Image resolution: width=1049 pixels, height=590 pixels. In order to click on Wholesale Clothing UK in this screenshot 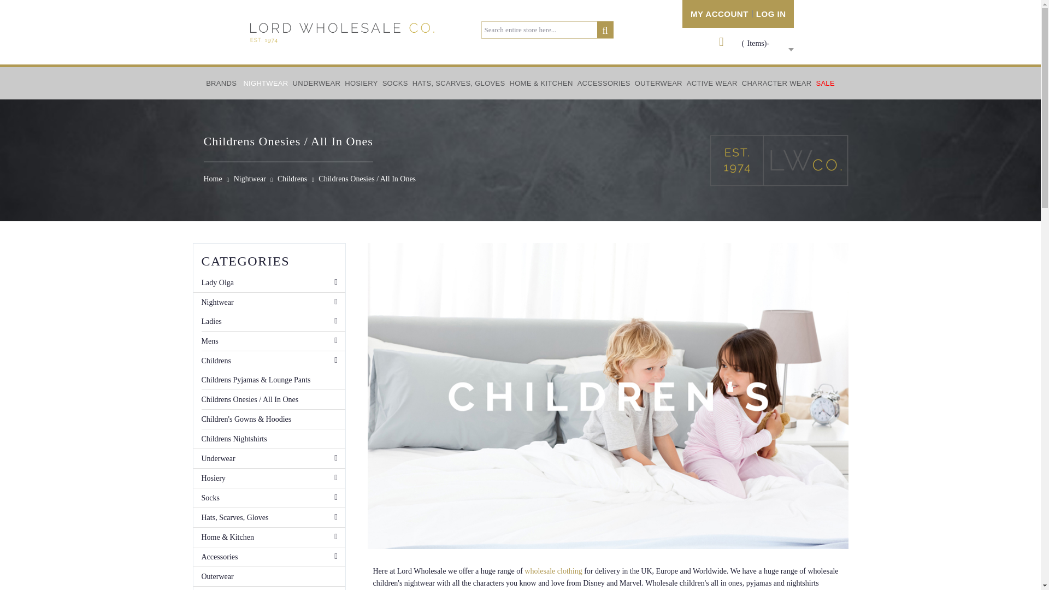, I will do `click(553, 571)`.